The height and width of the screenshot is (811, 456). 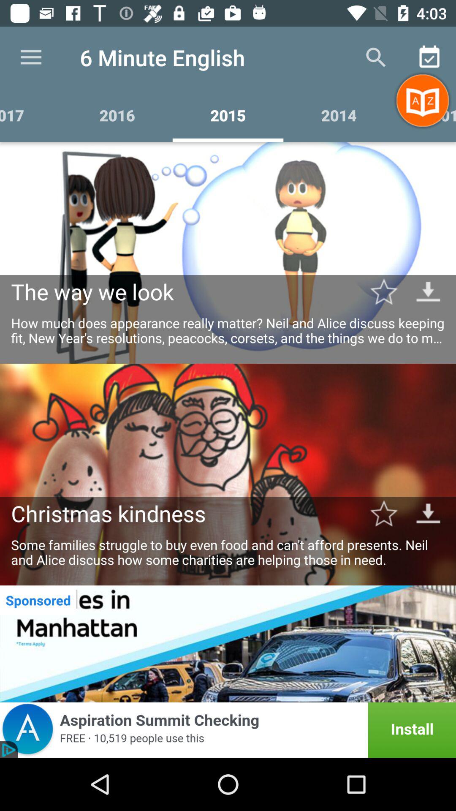 I want to click on click on the download symbol which is beside the way we look, so click(x=428, y=291).